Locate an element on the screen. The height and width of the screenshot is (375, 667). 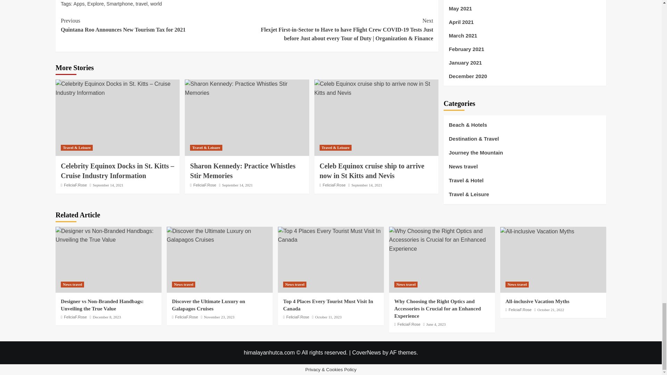
Apps is located at coordinates (79, 4).